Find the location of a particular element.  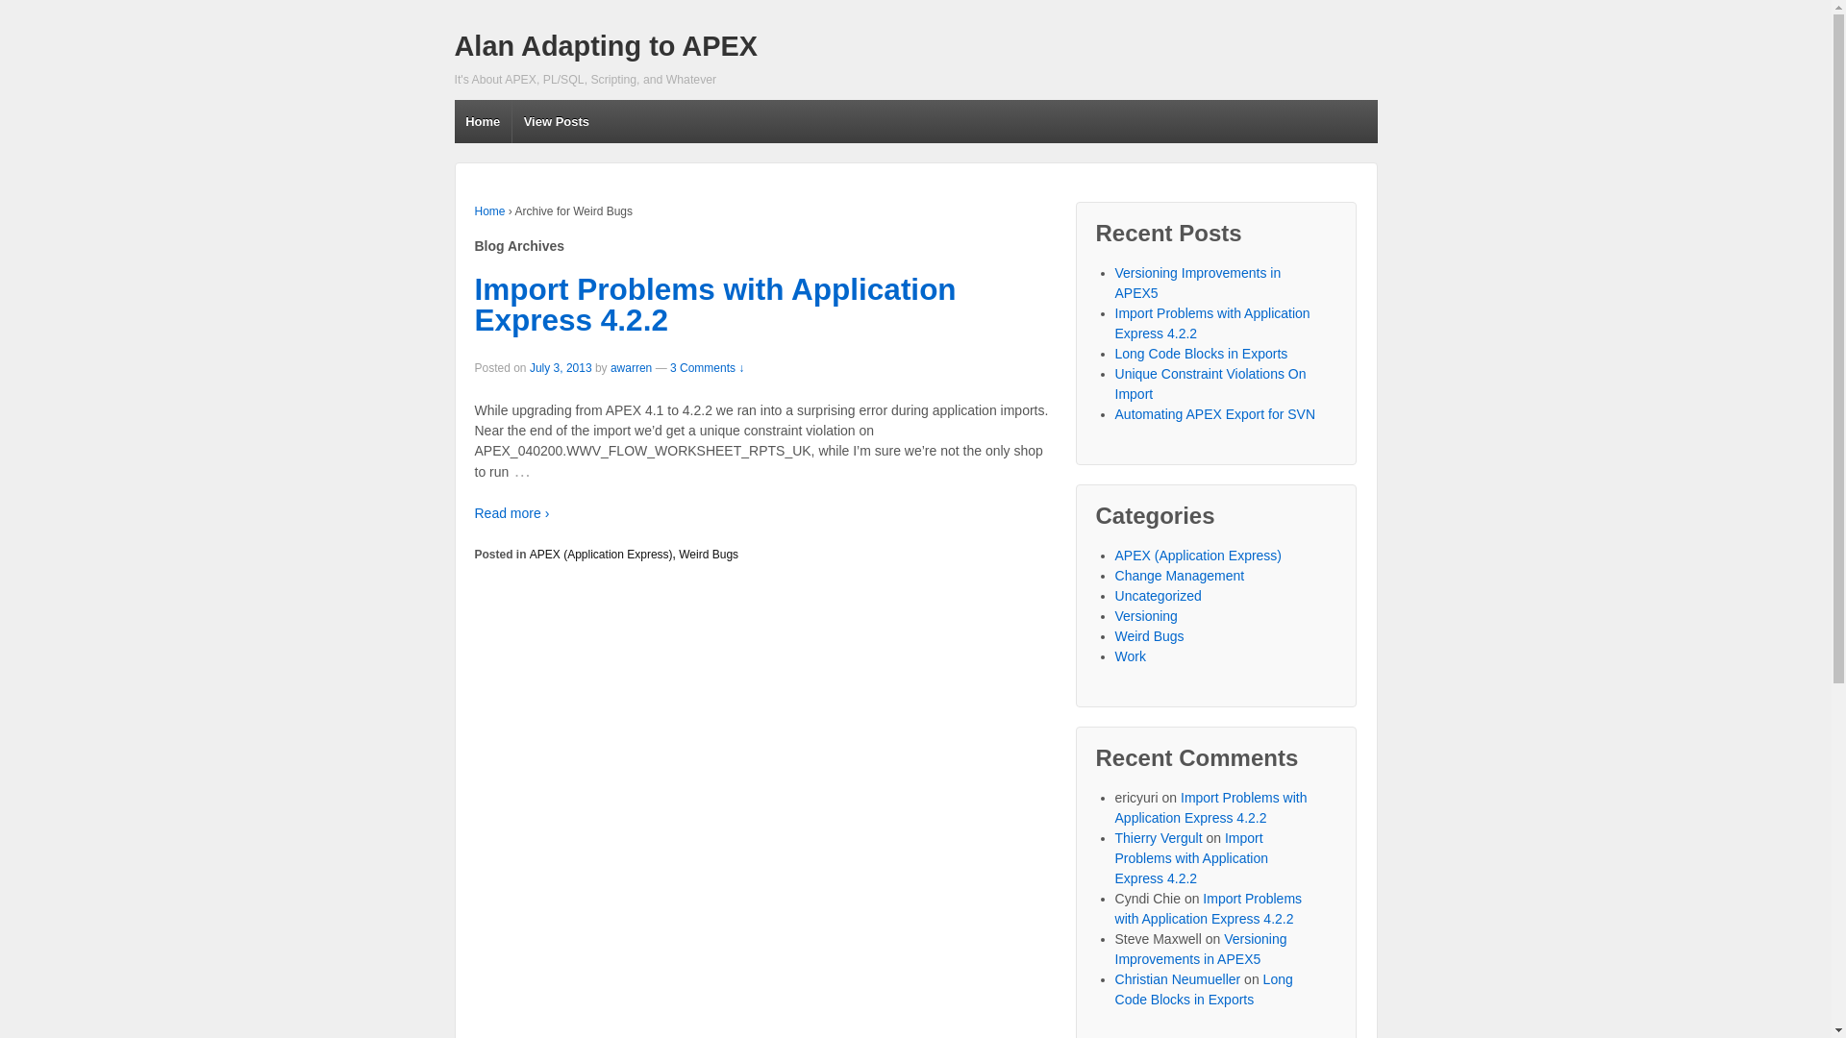

View Posts is located at coordinates (556, 121).